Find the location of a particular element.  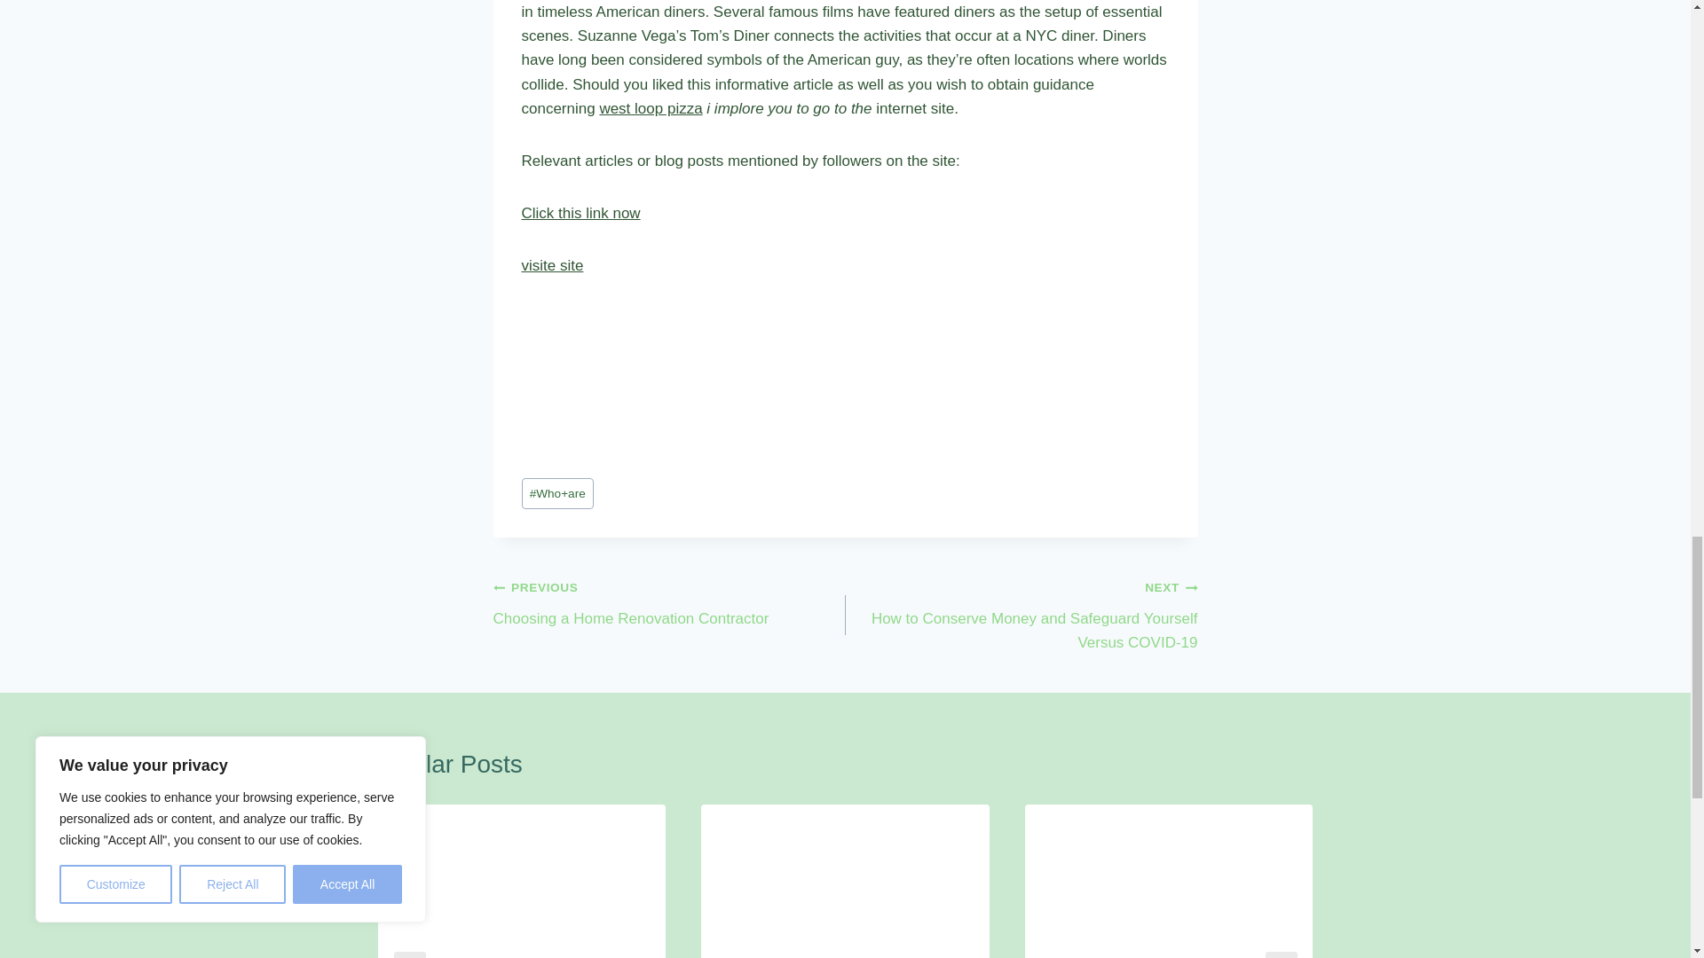

visite site is located at coordinates (552, 265).